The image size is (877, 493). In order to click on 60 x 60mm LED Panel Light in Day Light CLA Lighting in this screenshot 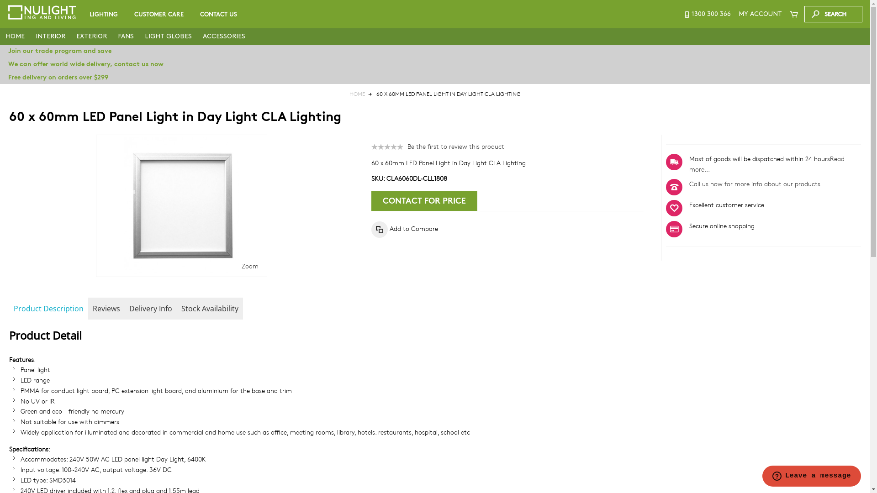, I will do `click(182, 206)`.